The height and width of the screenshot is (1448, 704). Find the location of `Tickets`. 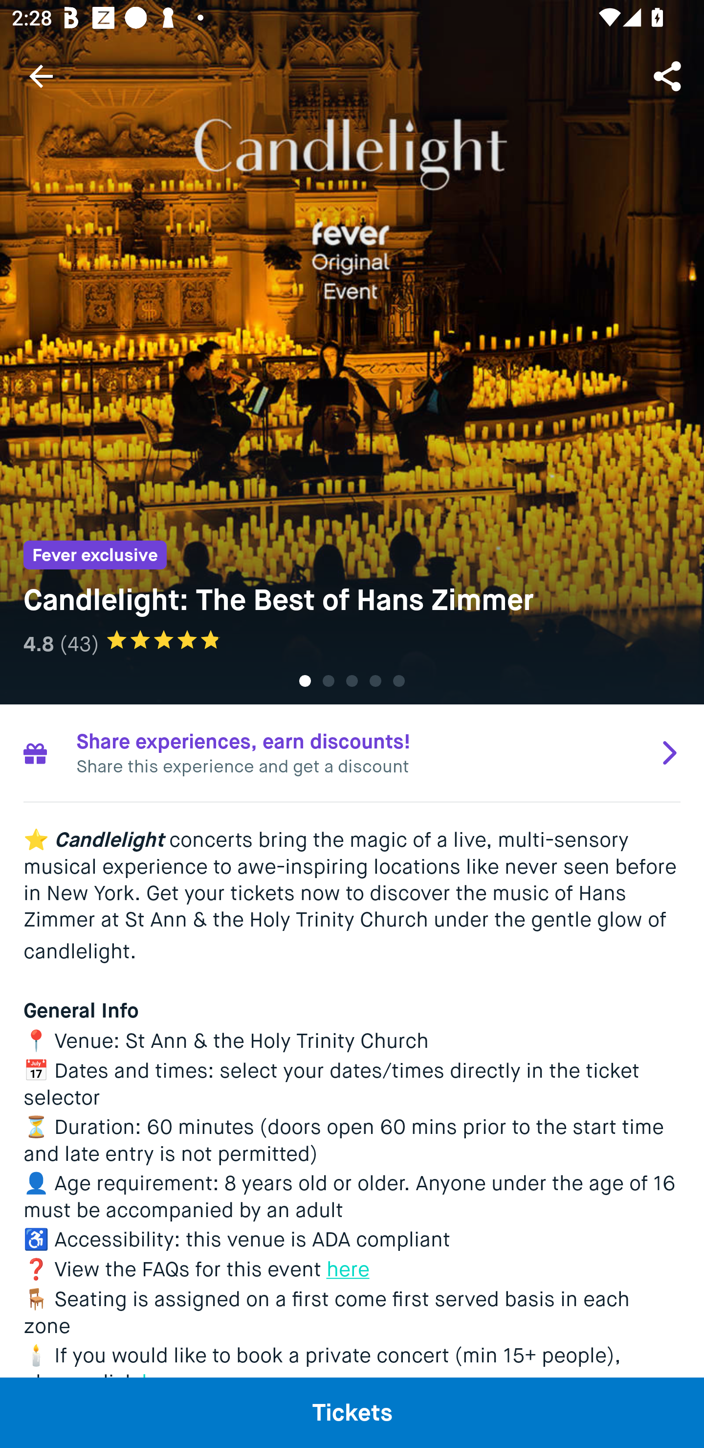

Tickets is located at coordinates (352, 1412).